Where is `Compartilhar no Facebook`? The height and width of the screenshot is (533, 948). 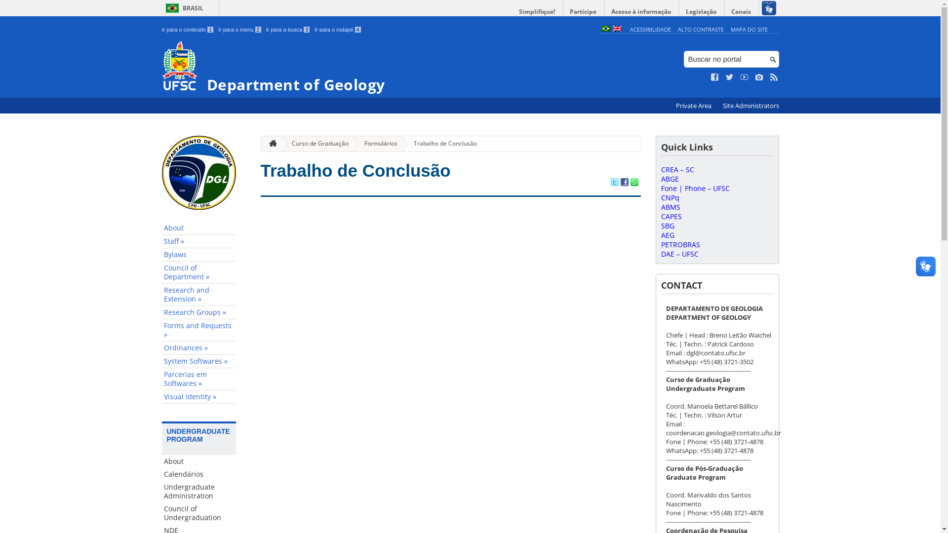
Compartilhar no Facebook is located at coordinates (624, 183).